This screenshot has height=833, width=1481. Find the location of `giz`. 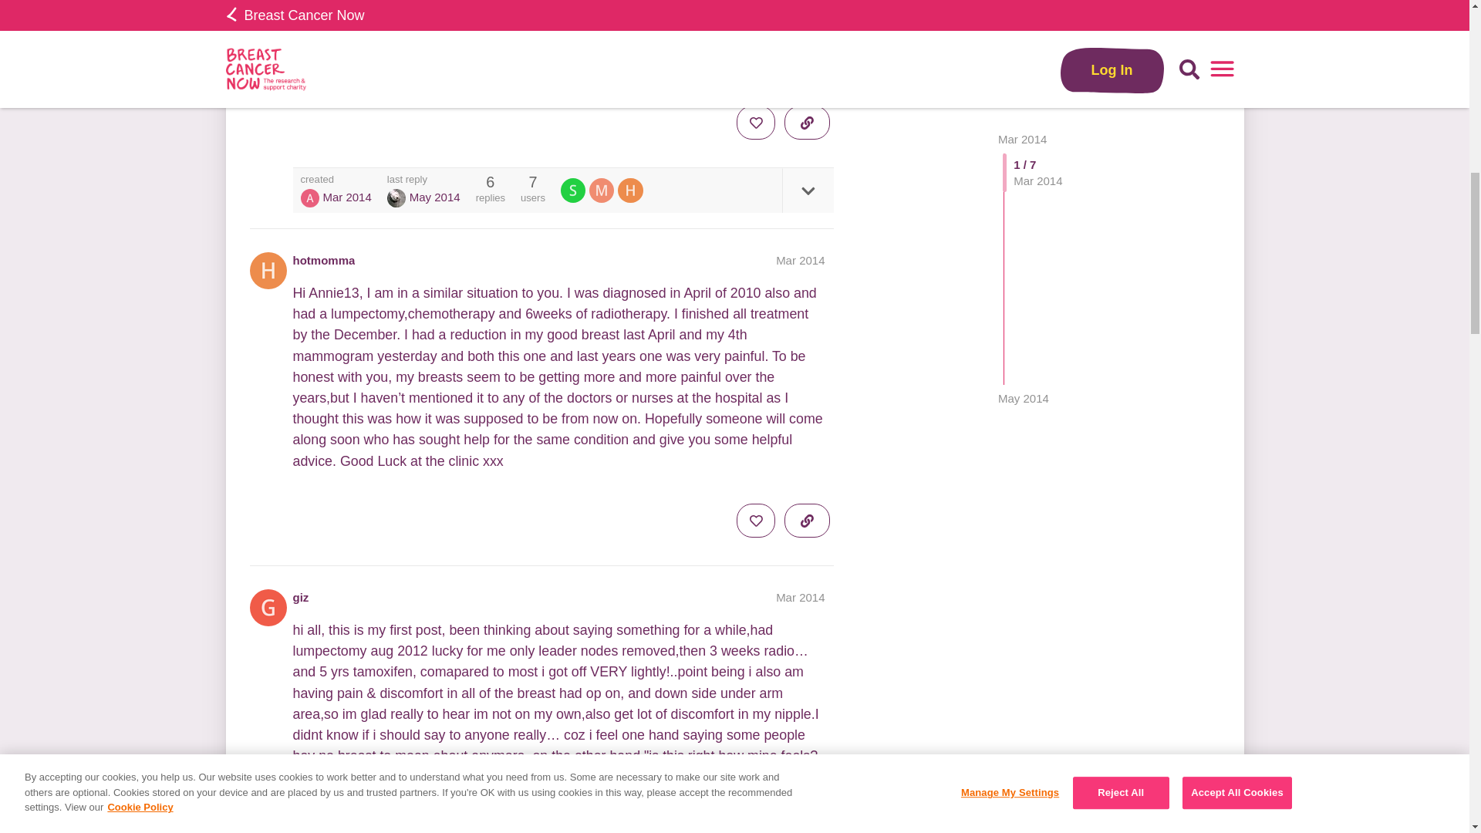

giz is located at coordinates (301, 597).